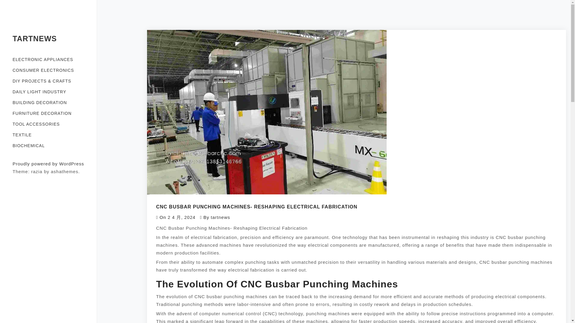 The height and width of the screenshot is (323, 575). What do you see at coordinates (48, 113) in the screenshot?
I see `FURNITURE DECORATION` at bounding box center [48, 113].